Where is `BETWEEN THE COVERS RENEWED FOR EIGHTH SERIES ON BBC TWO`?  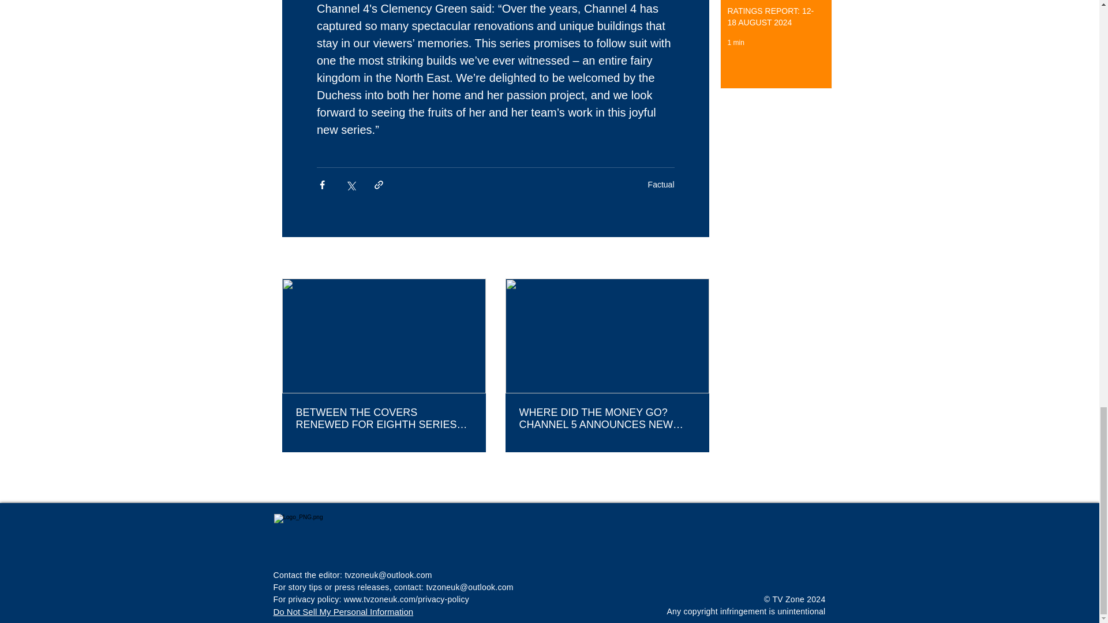 BETWEEN THE COVERS RENEWED FOR EIGHTH SERIES ON BBC TWO is located at coordinates (383, 419).